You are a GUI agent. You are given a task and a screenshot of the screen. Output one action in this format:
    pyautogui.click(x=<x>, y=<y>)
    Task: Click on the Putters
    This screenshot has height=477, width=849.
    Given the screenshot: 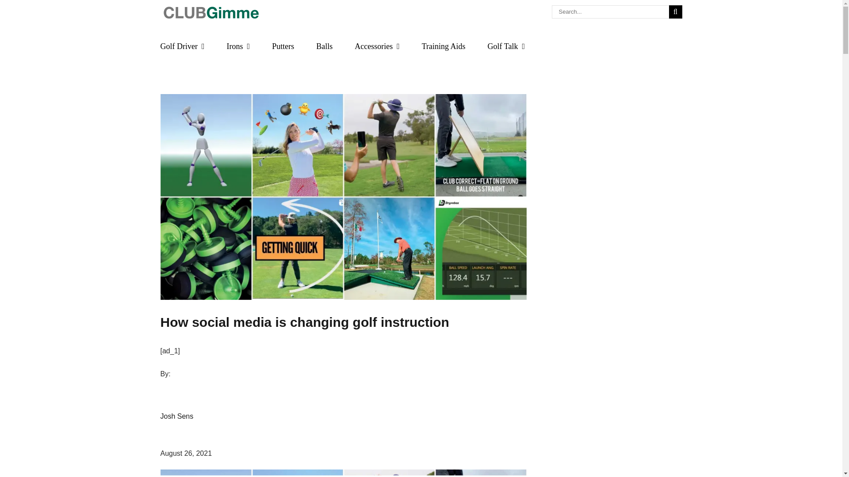 What is the action you would take?
    pyautogui.click(x=283, y=46)
    